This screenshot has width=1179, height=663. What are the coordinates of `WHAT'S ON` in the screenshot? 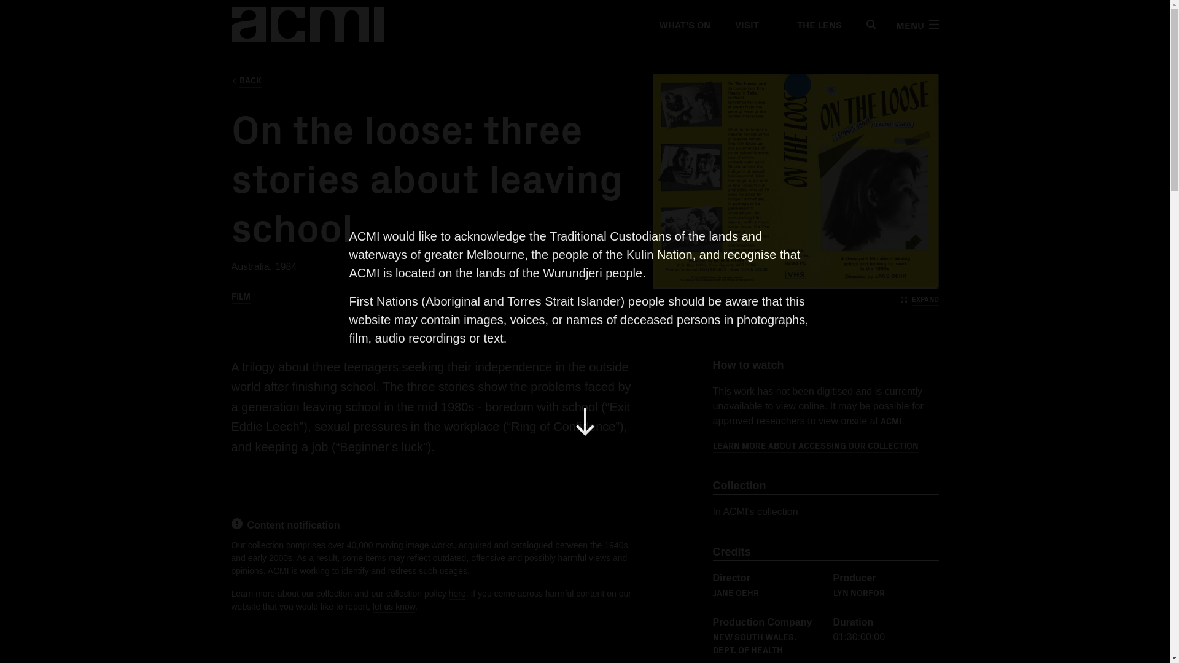 It's located at (683, 25).